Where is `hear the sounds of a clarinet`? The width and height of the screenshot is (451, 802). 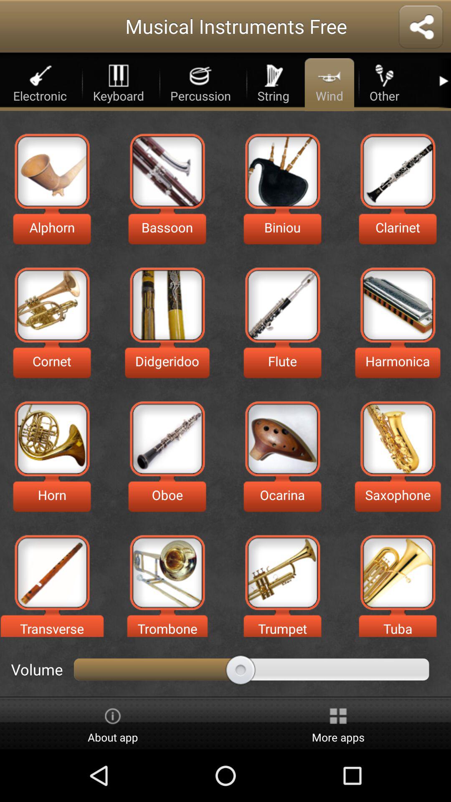
hear the sounds of a clarinet is located at coordinates (398, 171).